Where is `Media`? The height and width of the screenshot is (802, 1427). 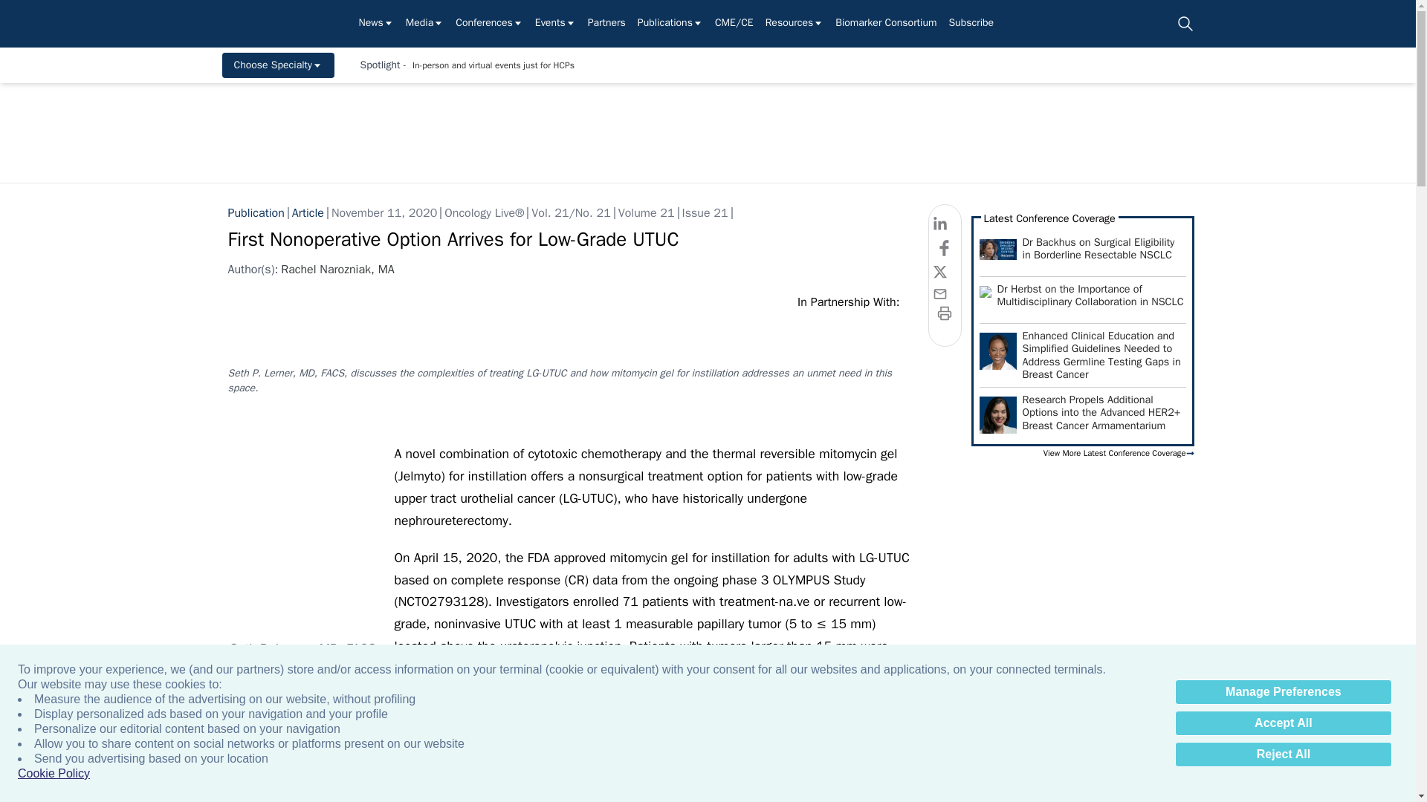 Media is located at coordinates (424, 24).